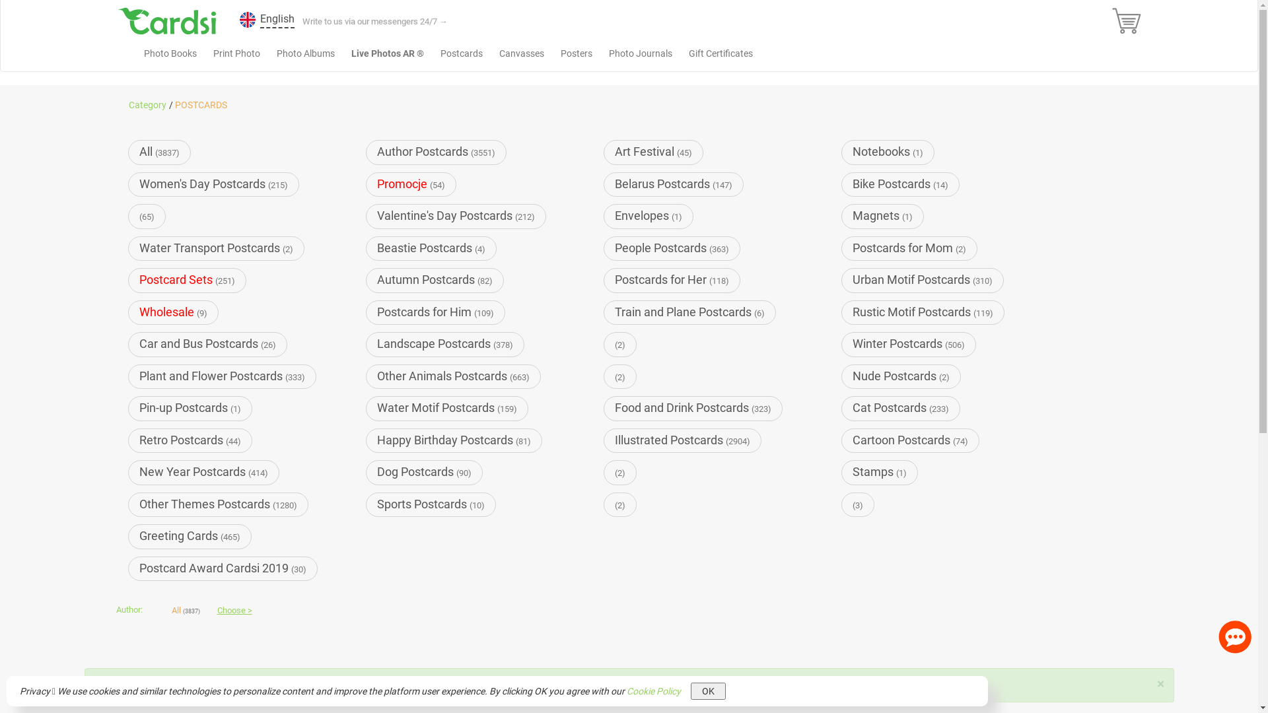  I want to click on Plant and Flower Postcards (333), so click(222, 376).